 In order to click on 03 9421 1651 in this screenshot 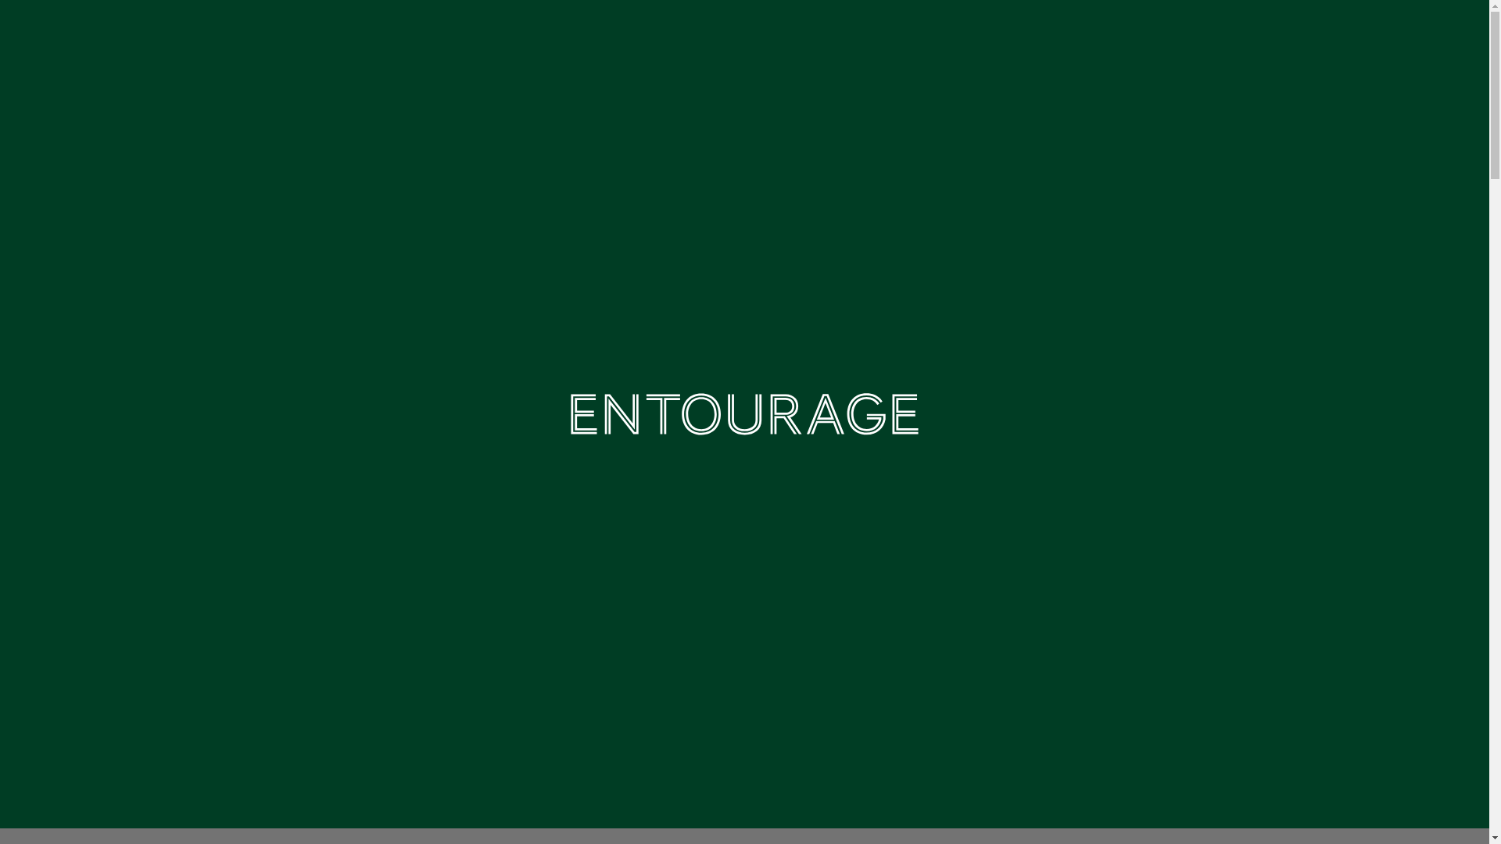, I will do `click(1359, 42)`.